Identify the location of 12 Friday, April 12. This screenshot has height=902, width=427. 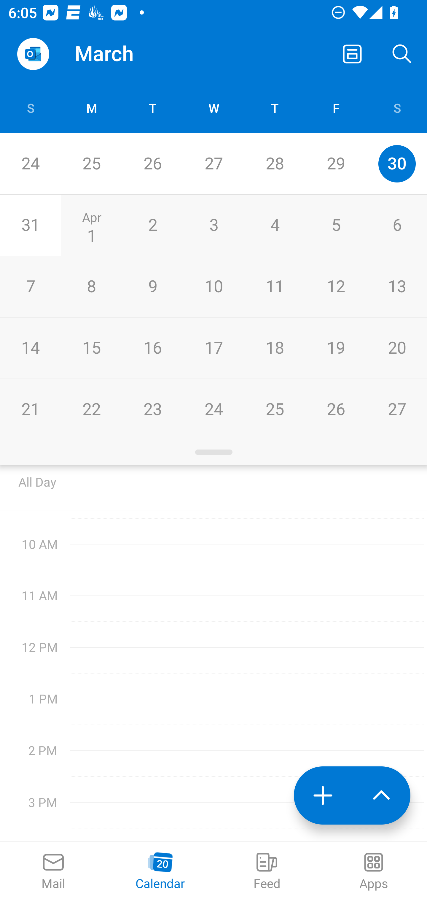
(336, 287).